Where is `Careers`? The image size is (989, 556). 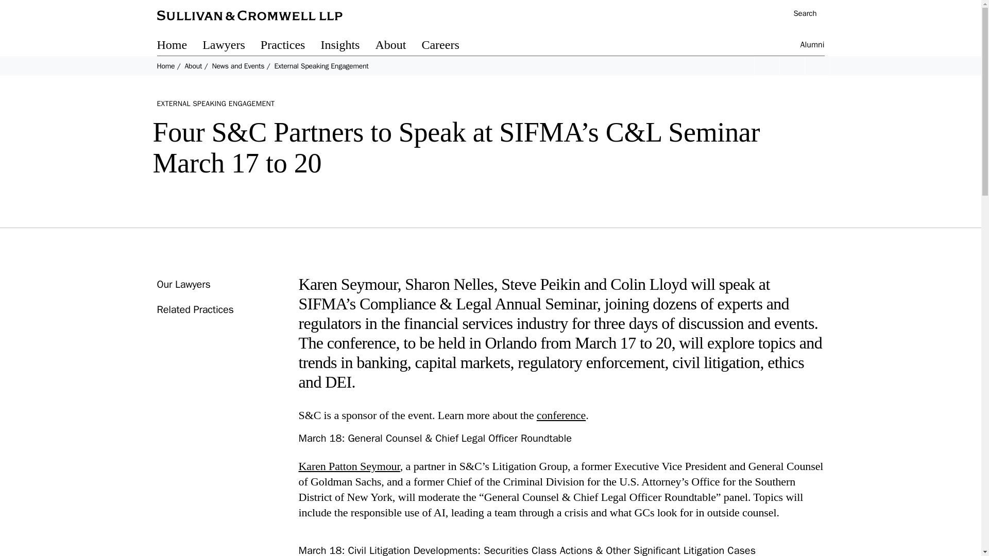 Careers is located at coordinates (448, 46).